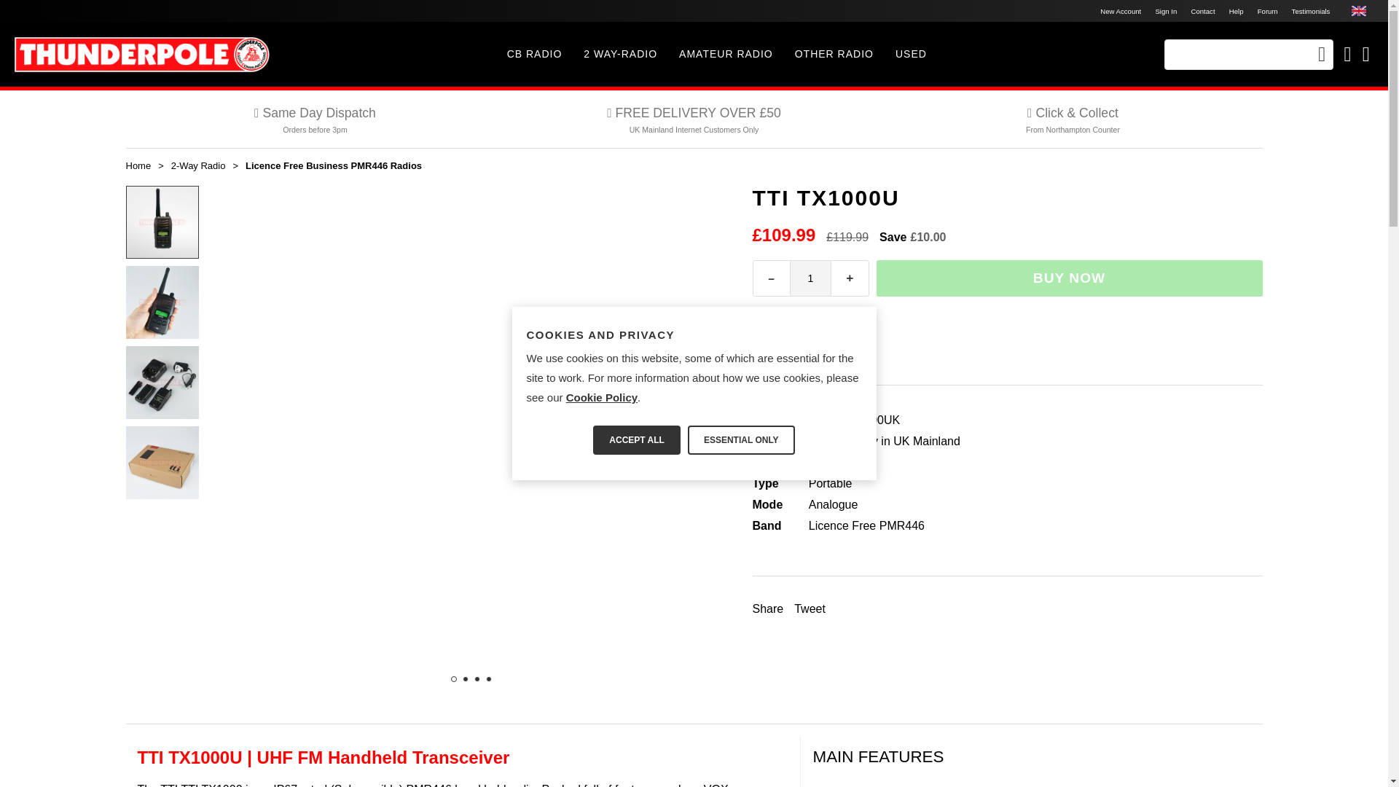  Describe the element at coordinates (1236, 10) in the screenshot. I see `Help` at that location.